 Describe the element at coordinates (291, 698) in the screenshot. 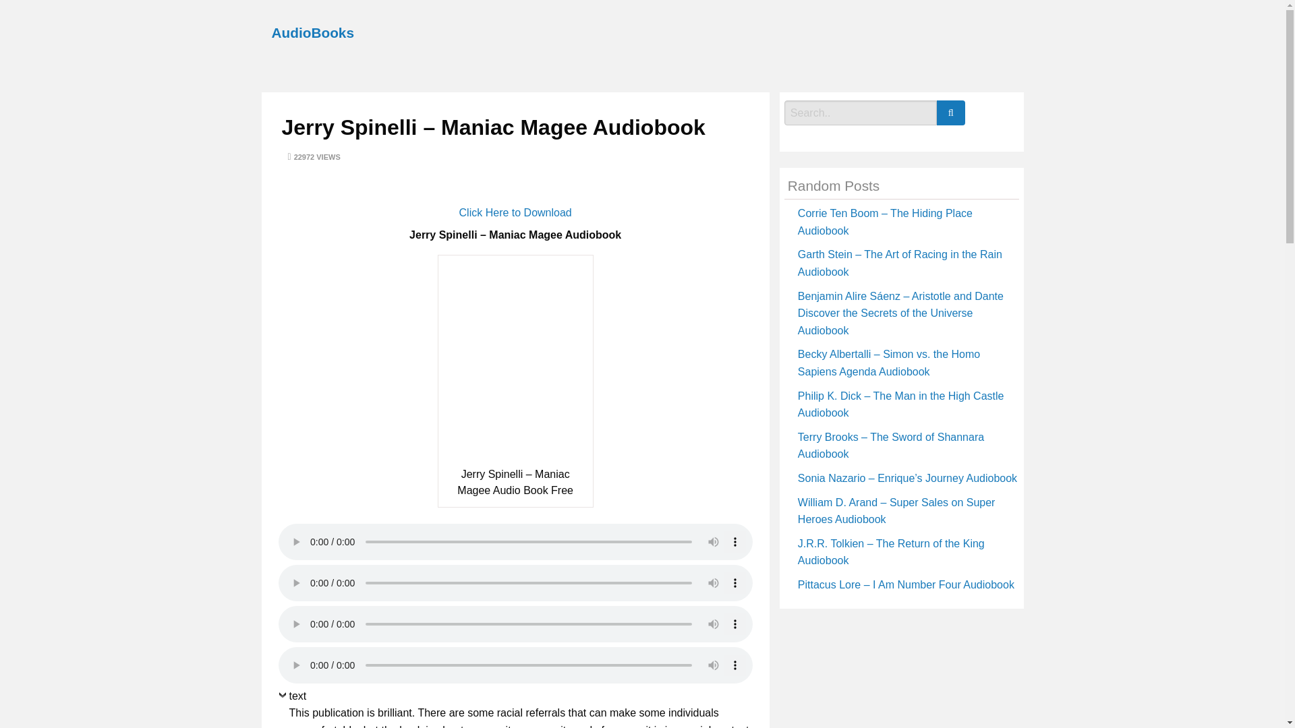

I see `text` at that location.